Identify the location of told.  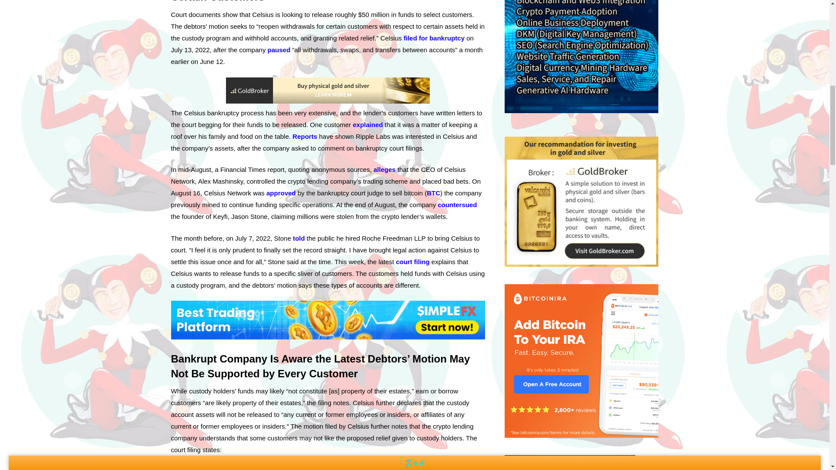
(299, 238).